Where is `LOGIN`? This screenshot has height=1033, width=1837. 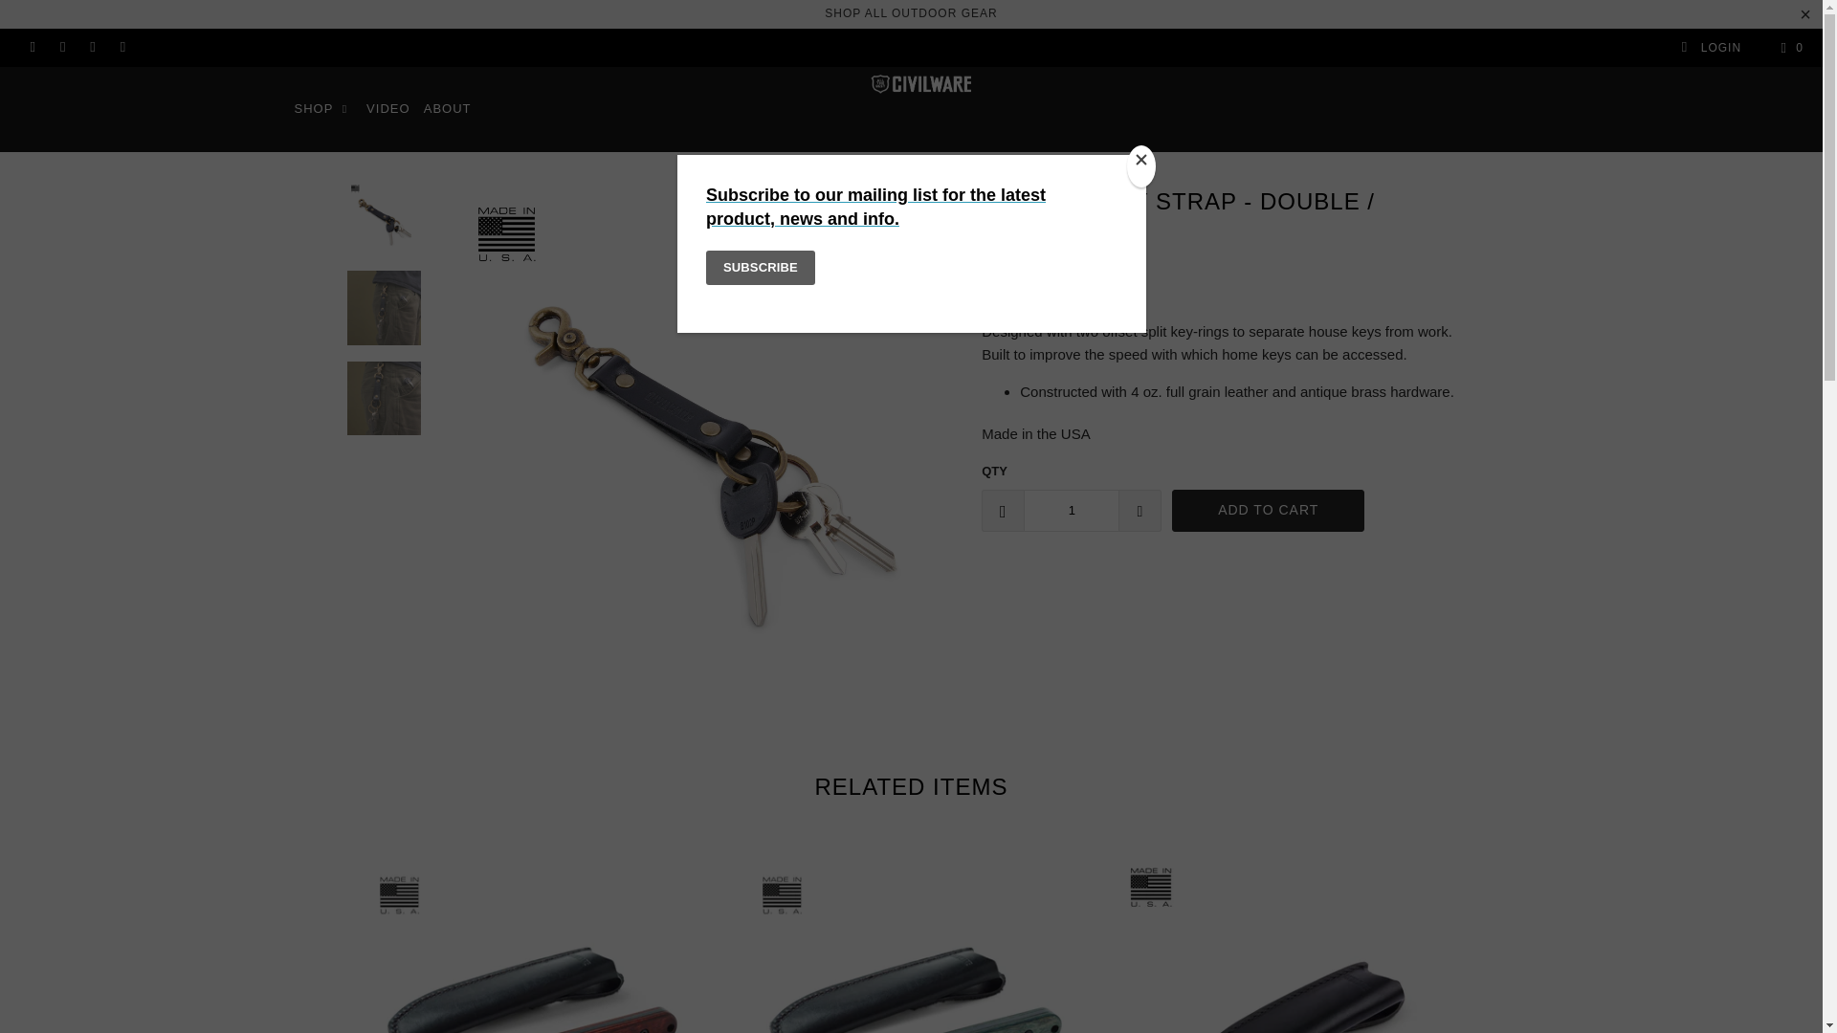 LOGIN is located at coordinates (1711, 48).